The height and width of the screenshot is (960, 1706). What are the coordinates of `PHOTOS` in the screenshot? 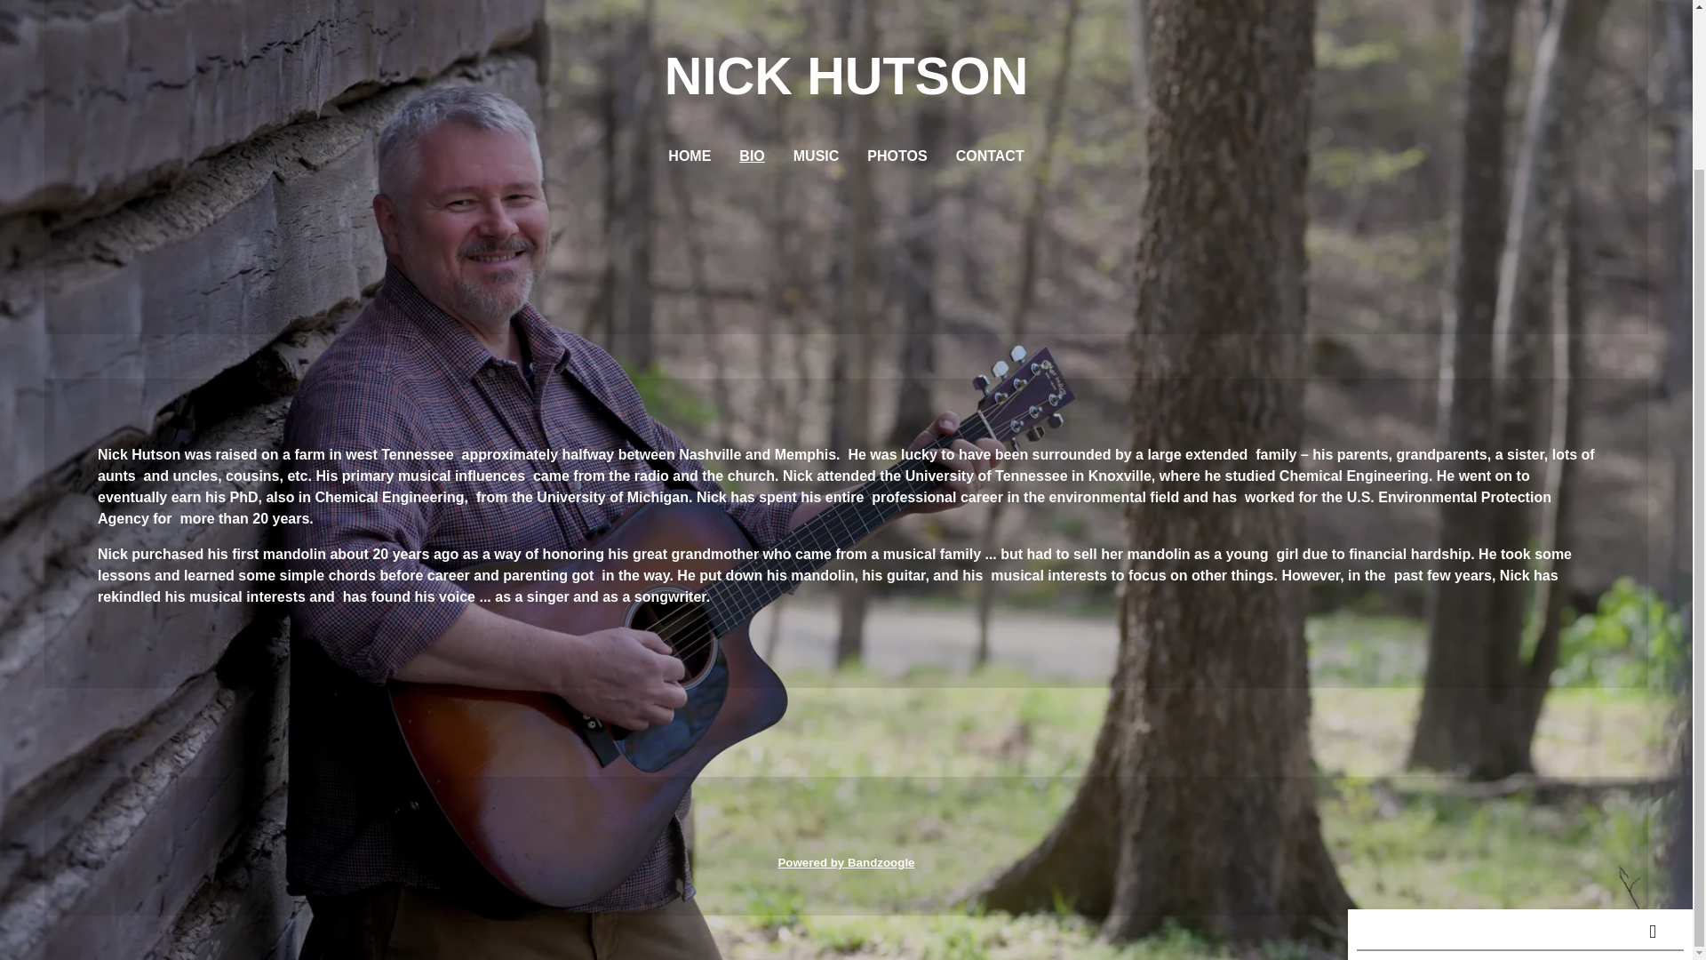 It's located at (896, 156).